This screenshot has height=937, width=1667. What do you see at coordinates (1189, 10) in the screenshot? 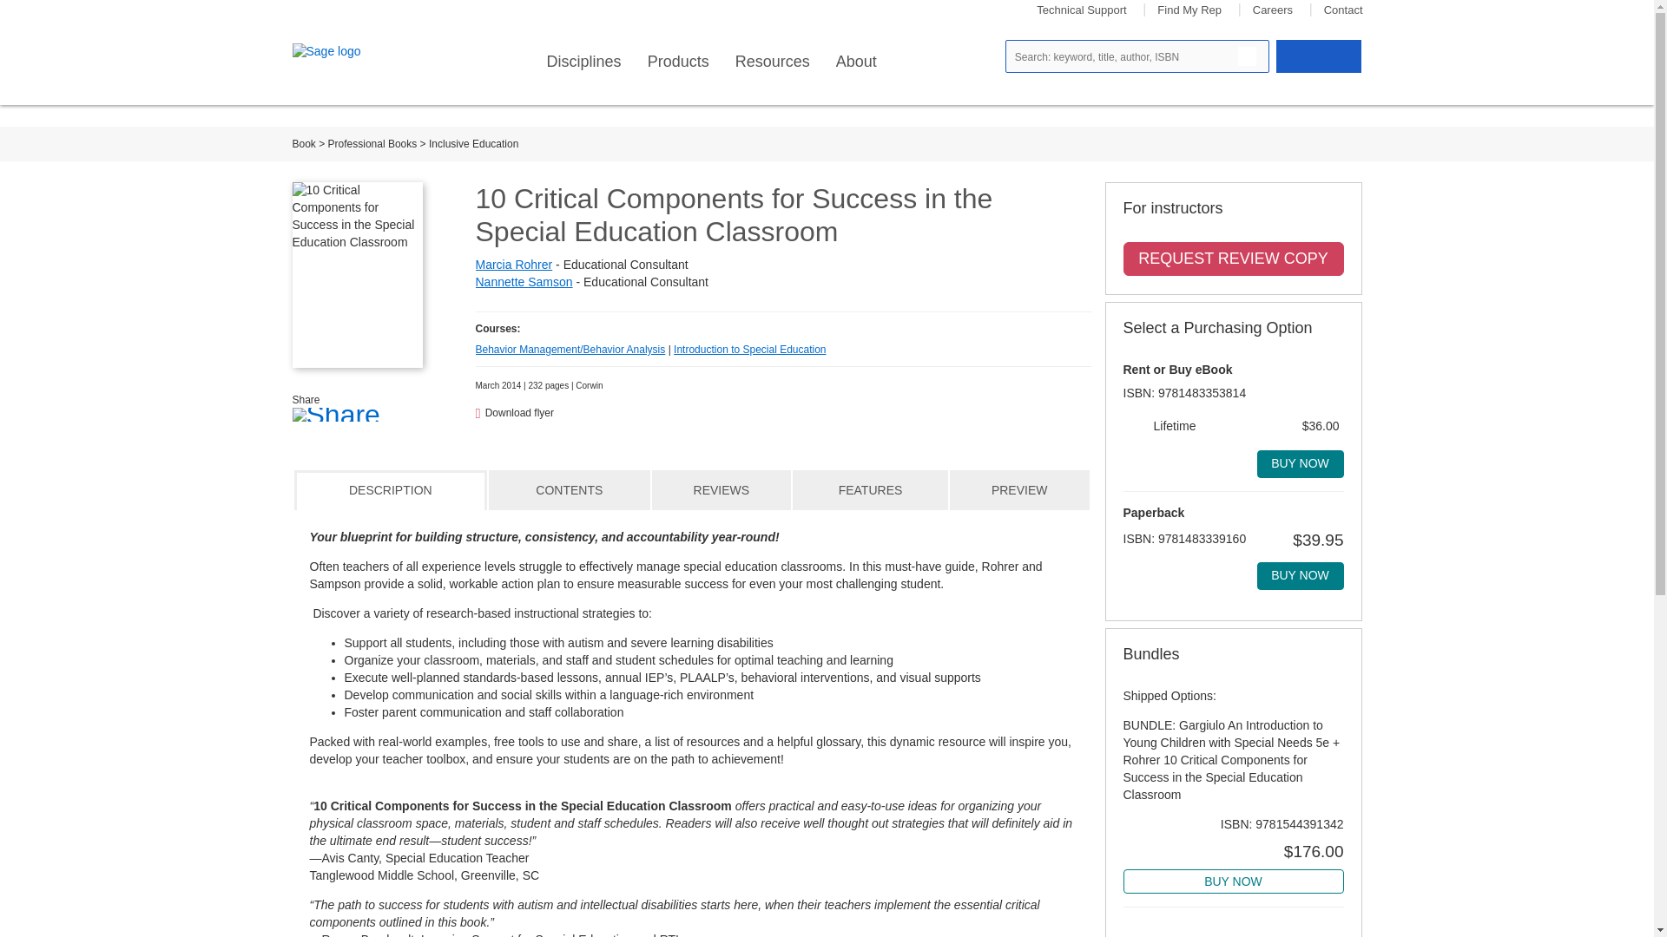
I see `Find My Rep` at bounding box center [1189, 10].